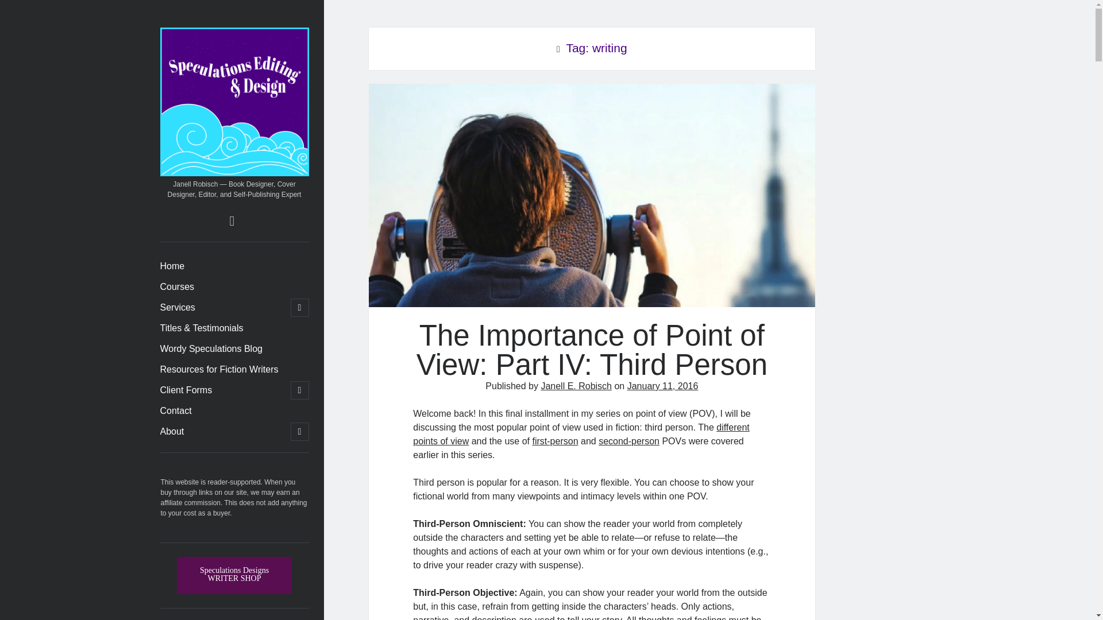 The height and width of the screenshot is (620, 1103). I want to click on open child menu, so click(300, 431).